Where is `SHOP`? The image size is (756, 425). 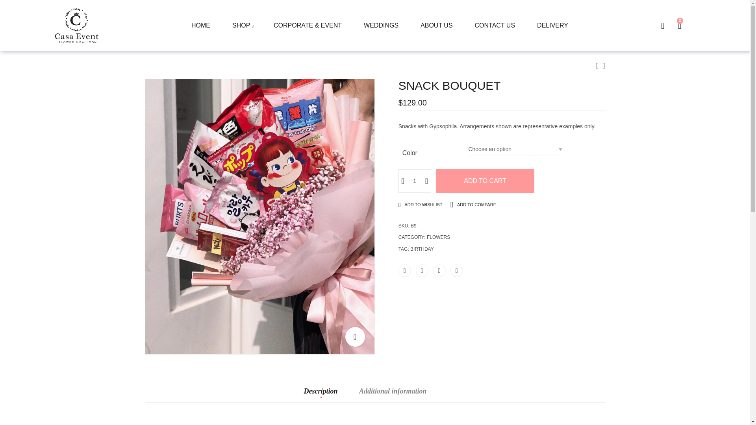 SHOP is located at coordinates (242, 25).